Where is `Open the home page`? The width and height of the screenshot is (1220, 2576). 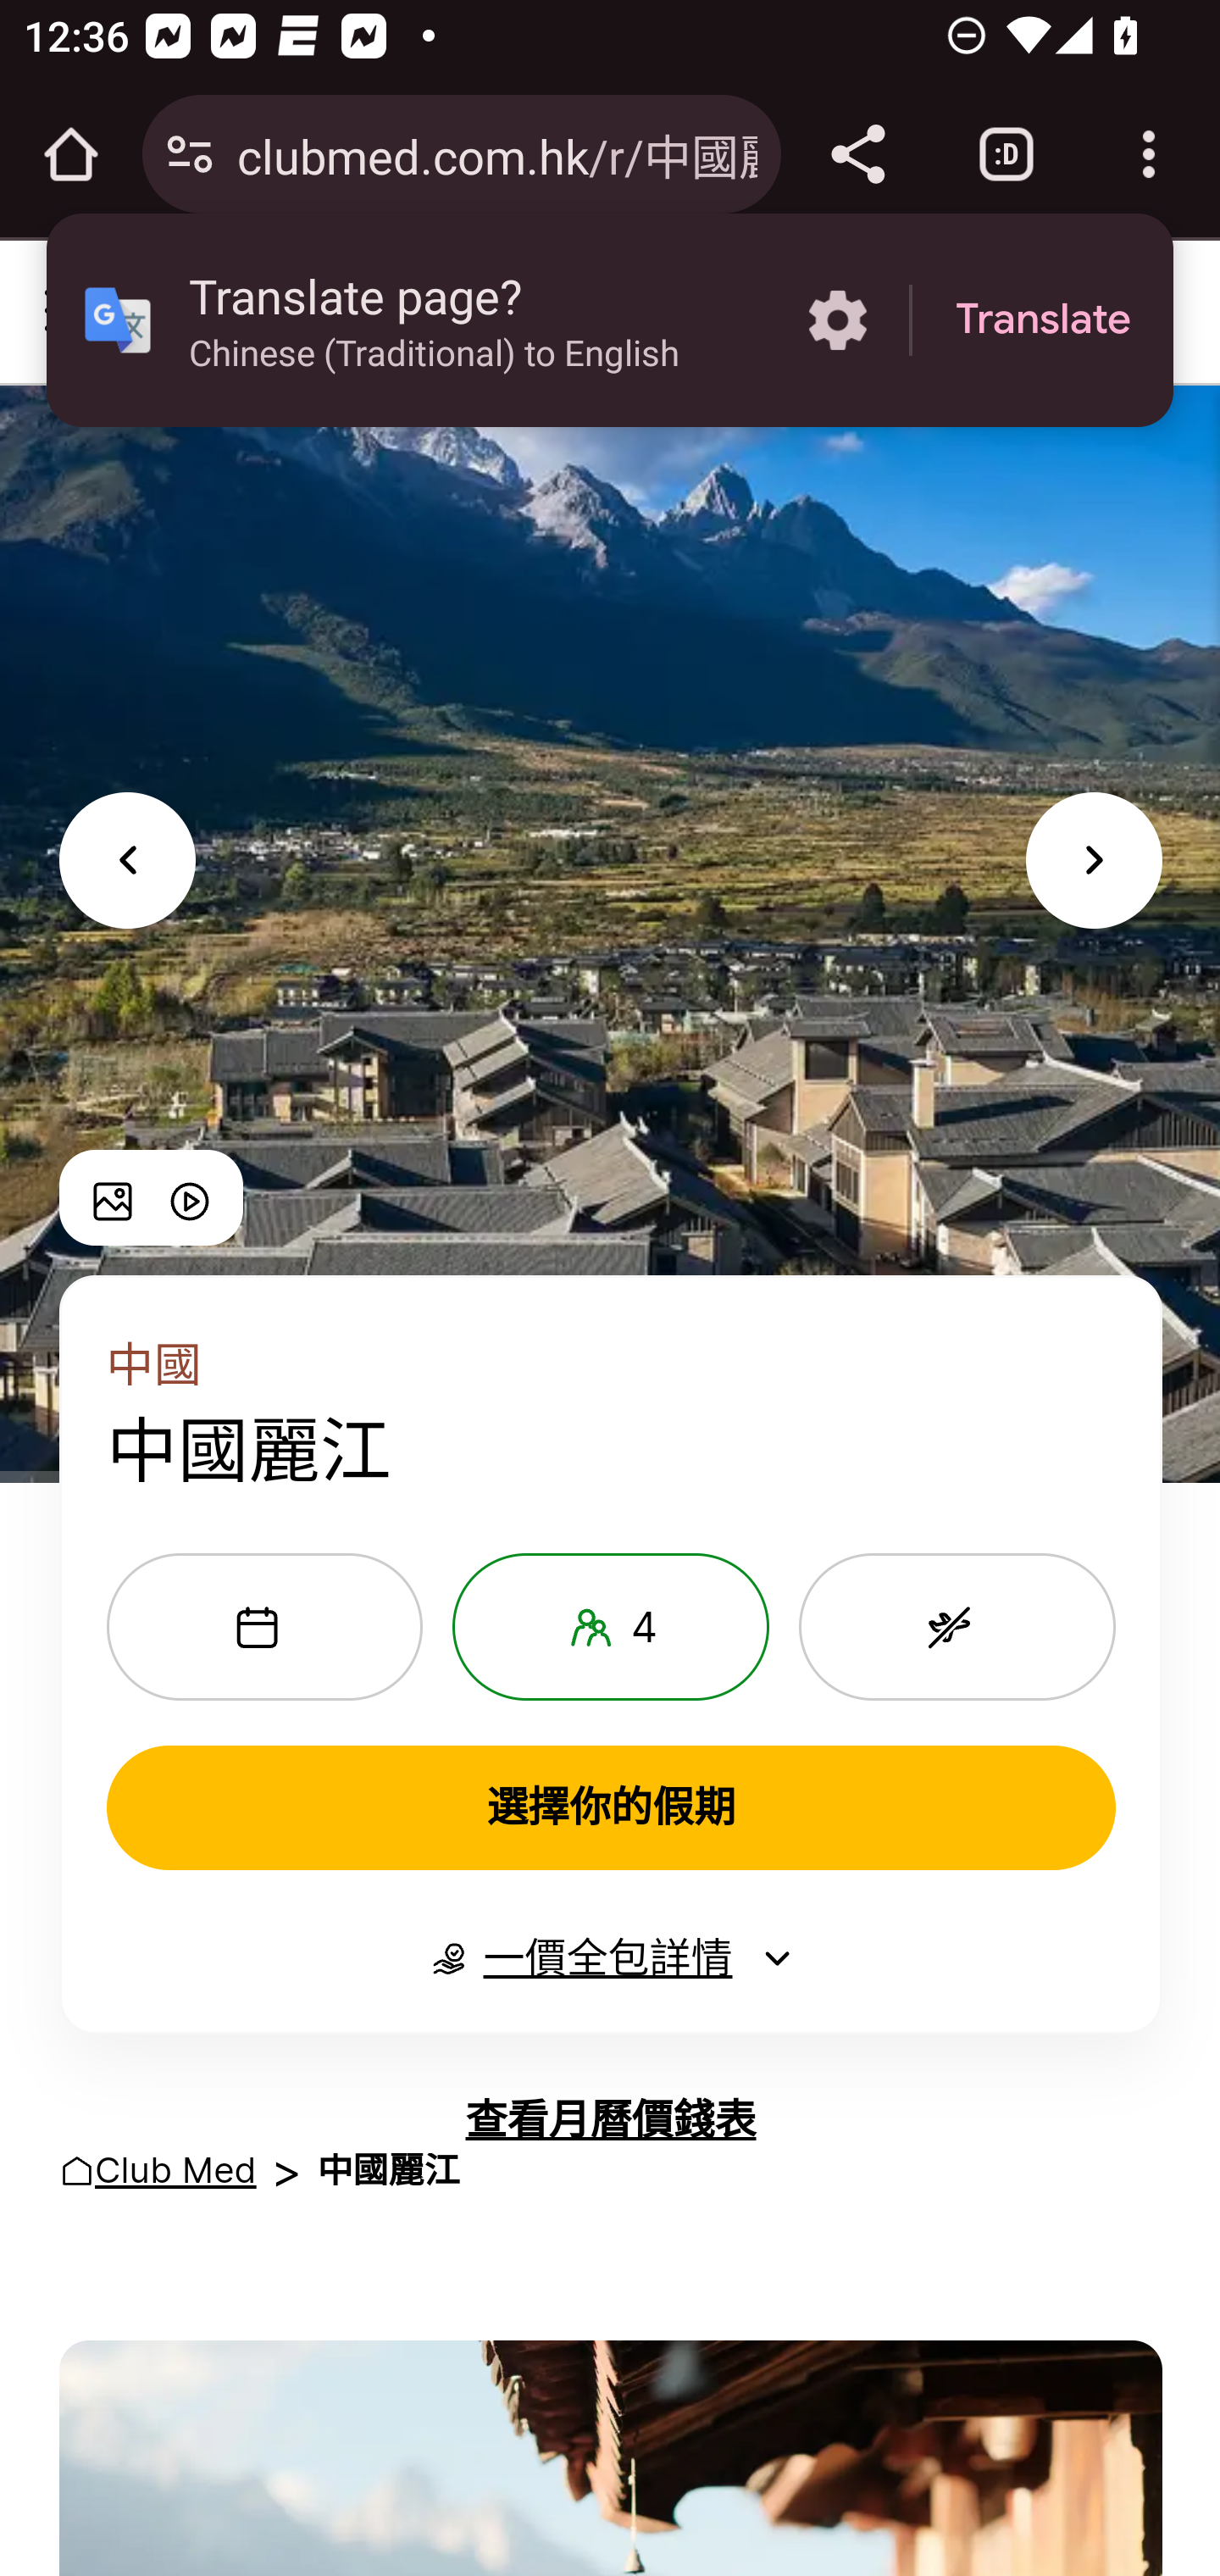 Open the home page is located at coordinates (71, 154).